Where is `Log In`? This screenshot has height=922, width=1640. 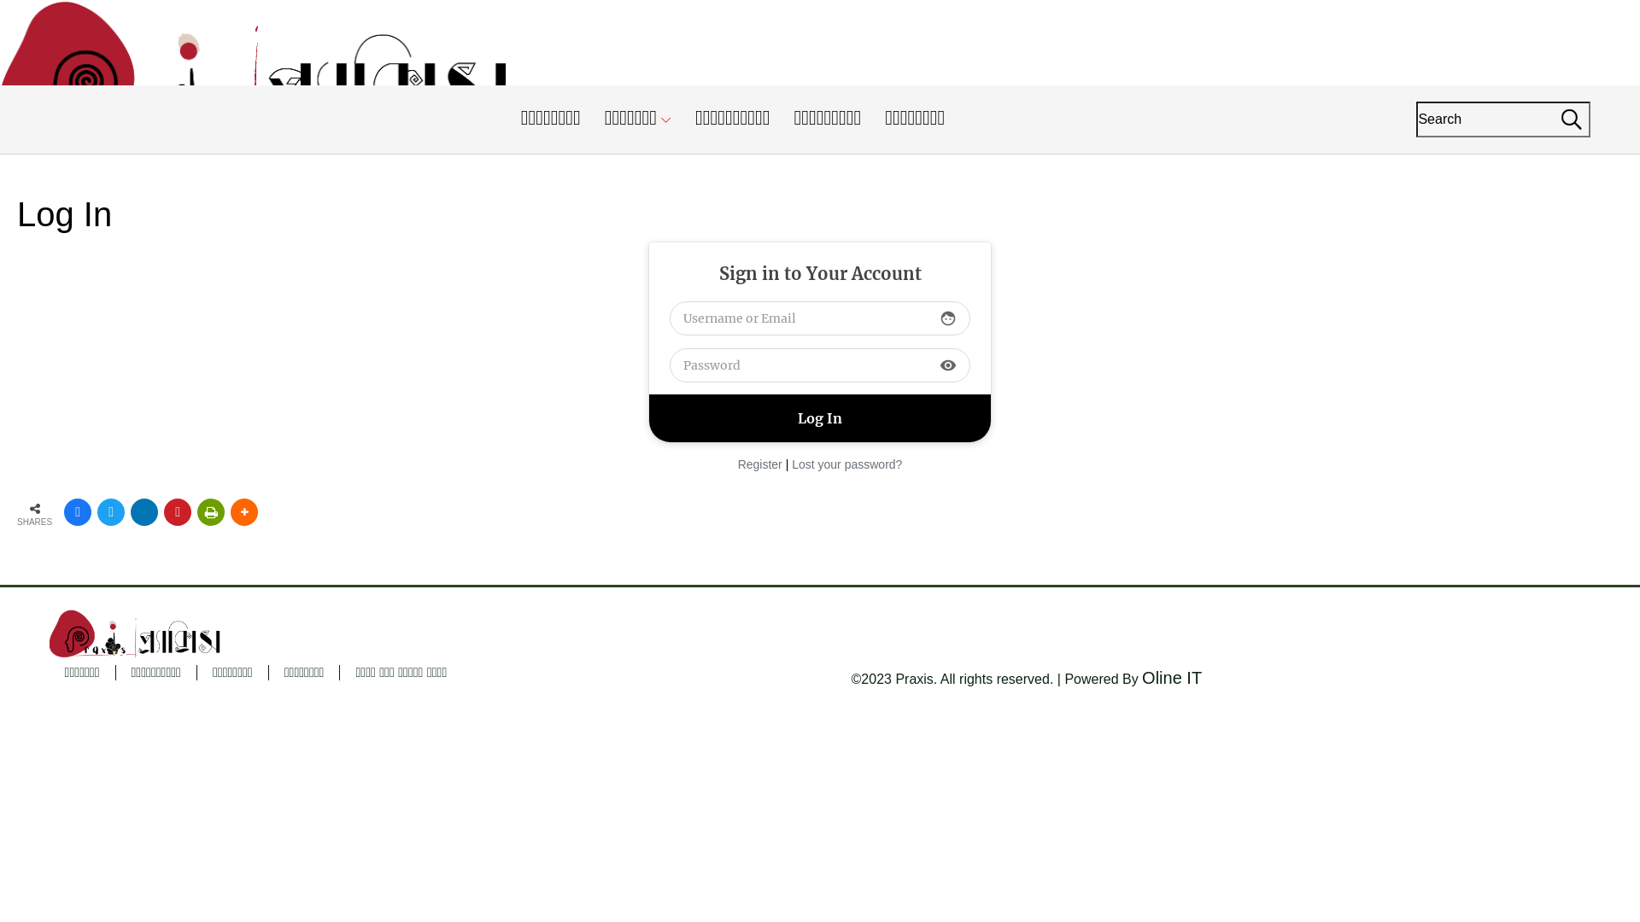
Log In is located at coordinates (820, 418).